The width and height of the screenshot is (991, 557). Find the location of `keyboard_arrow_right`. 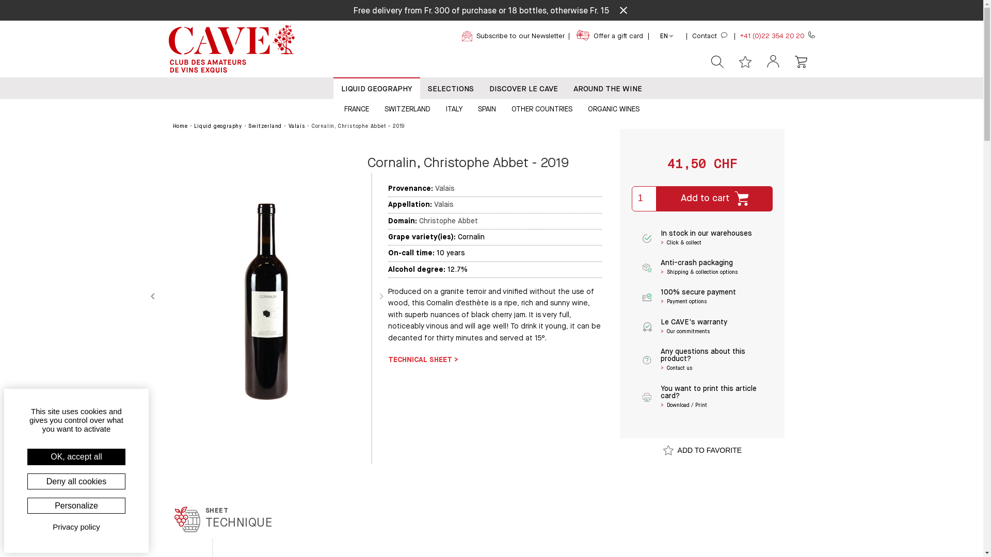

keyboard_arrow_right is located at coordinates (381, 297).